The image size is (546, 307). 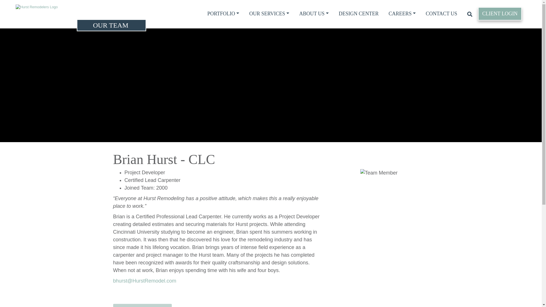 I want to click on DESIGN CENTER, so click(x=359, y=14).